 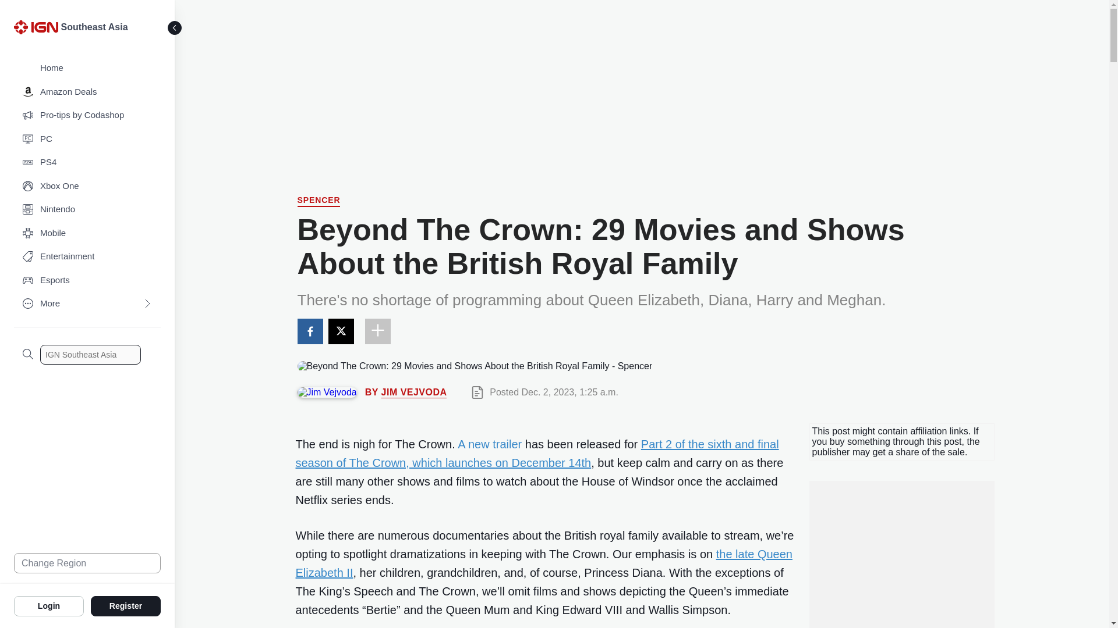 I want to click on Entertainment, so click(x=87, y=257).